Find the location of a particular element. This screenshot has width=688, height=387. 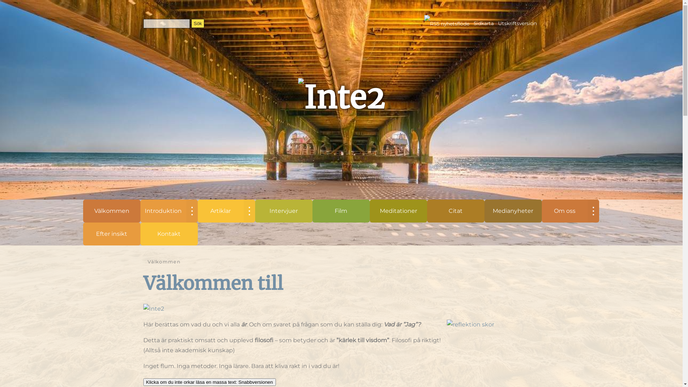

Citat is located at coordinates (456, 211).